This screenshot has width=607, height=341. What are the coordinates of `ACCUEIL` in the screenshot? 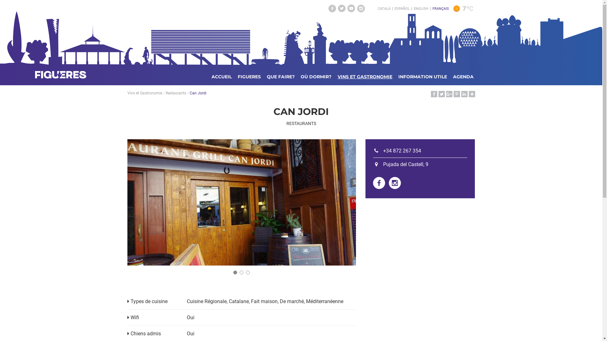 It's located at (222, 77).